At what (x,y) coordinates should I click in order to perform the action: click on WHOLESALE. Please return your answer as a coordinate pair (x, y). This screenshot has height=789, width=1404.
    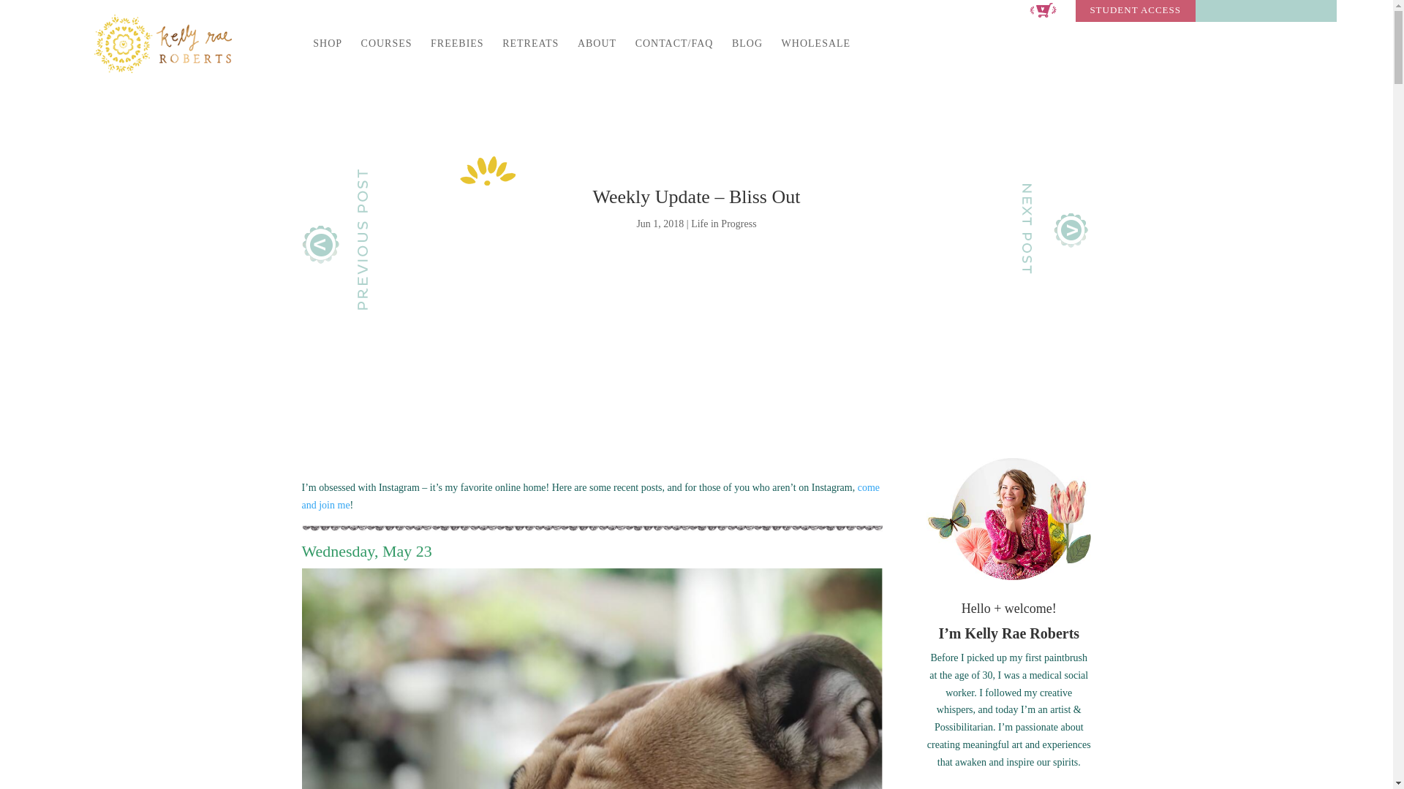
    Looking at the image, I should click on (816, 56).